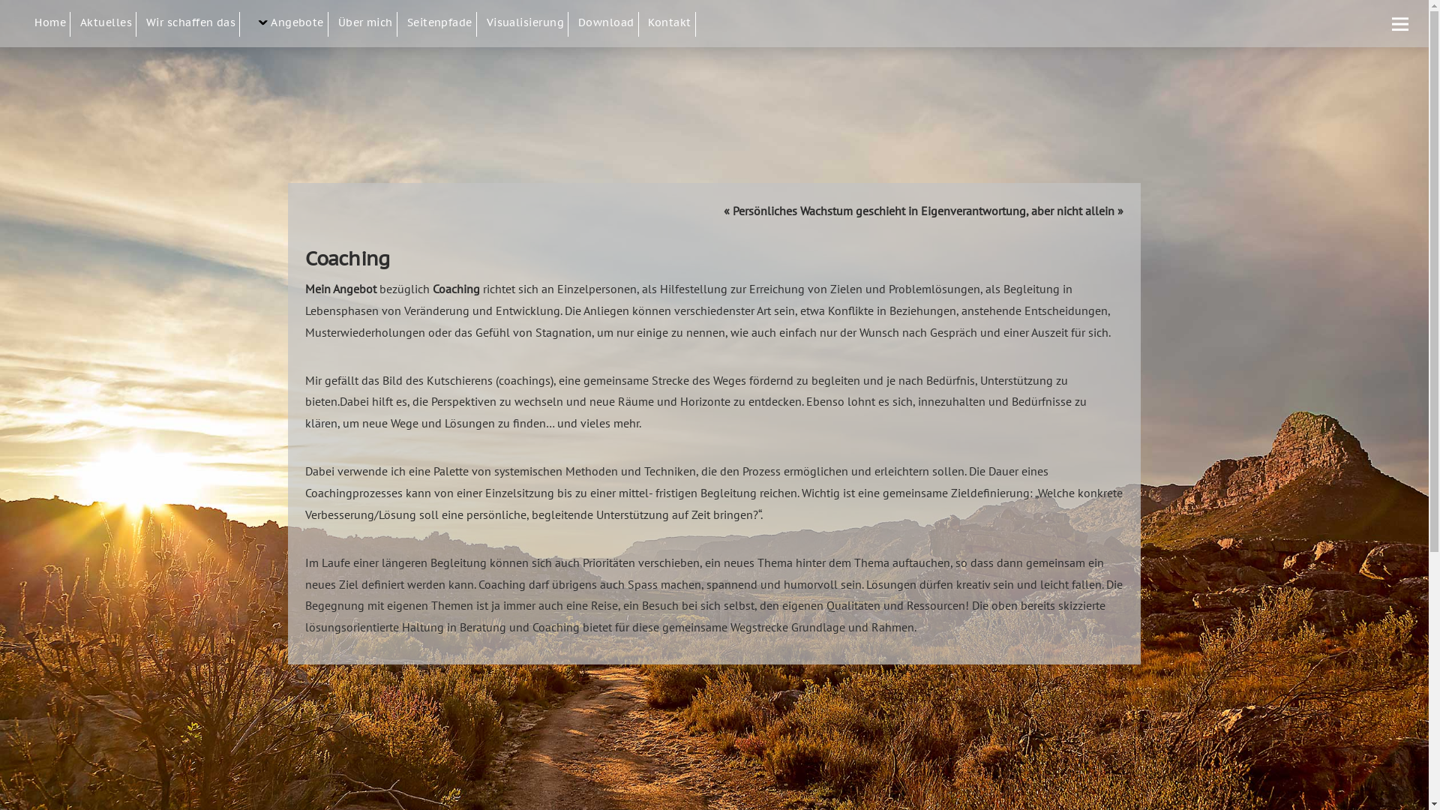 The width and height of the screenshot is (1440, 810). I want to click on Download, so click(609, 24).